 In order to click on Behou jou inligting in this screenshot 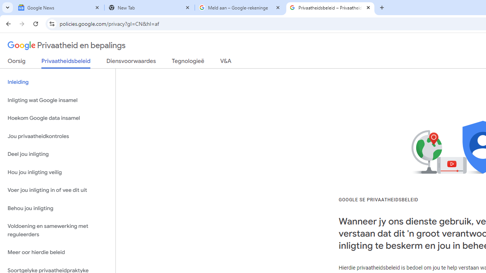, I will do `click(58, 208)`.